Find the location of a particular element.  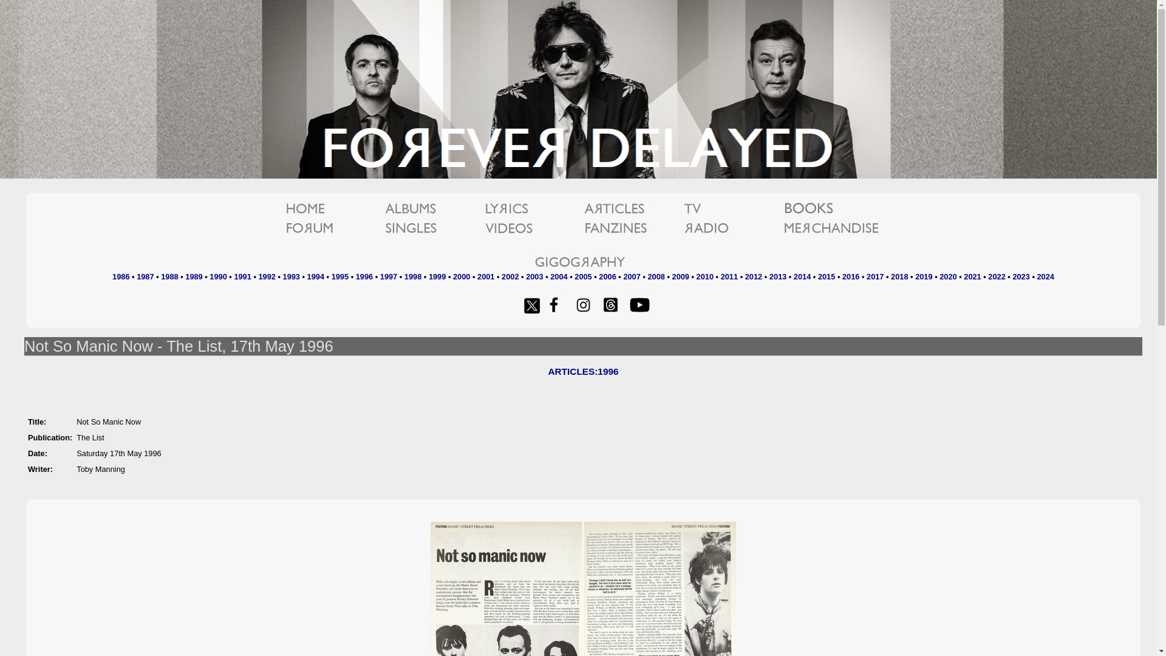

2006 is located at coordinates (607, 277).